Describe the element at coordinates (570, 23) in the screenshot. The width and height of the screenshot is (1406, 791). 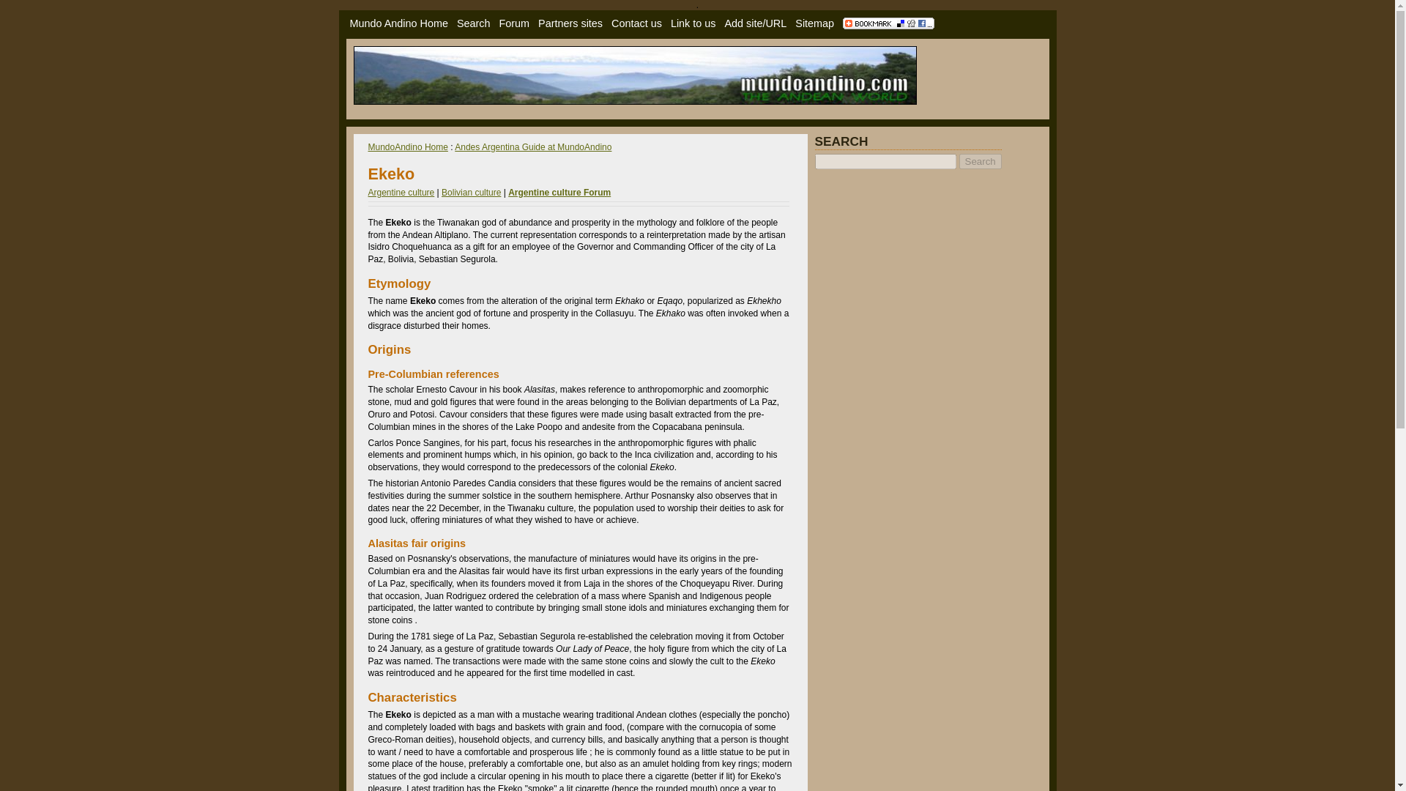
I see `Partners sites` at that location.